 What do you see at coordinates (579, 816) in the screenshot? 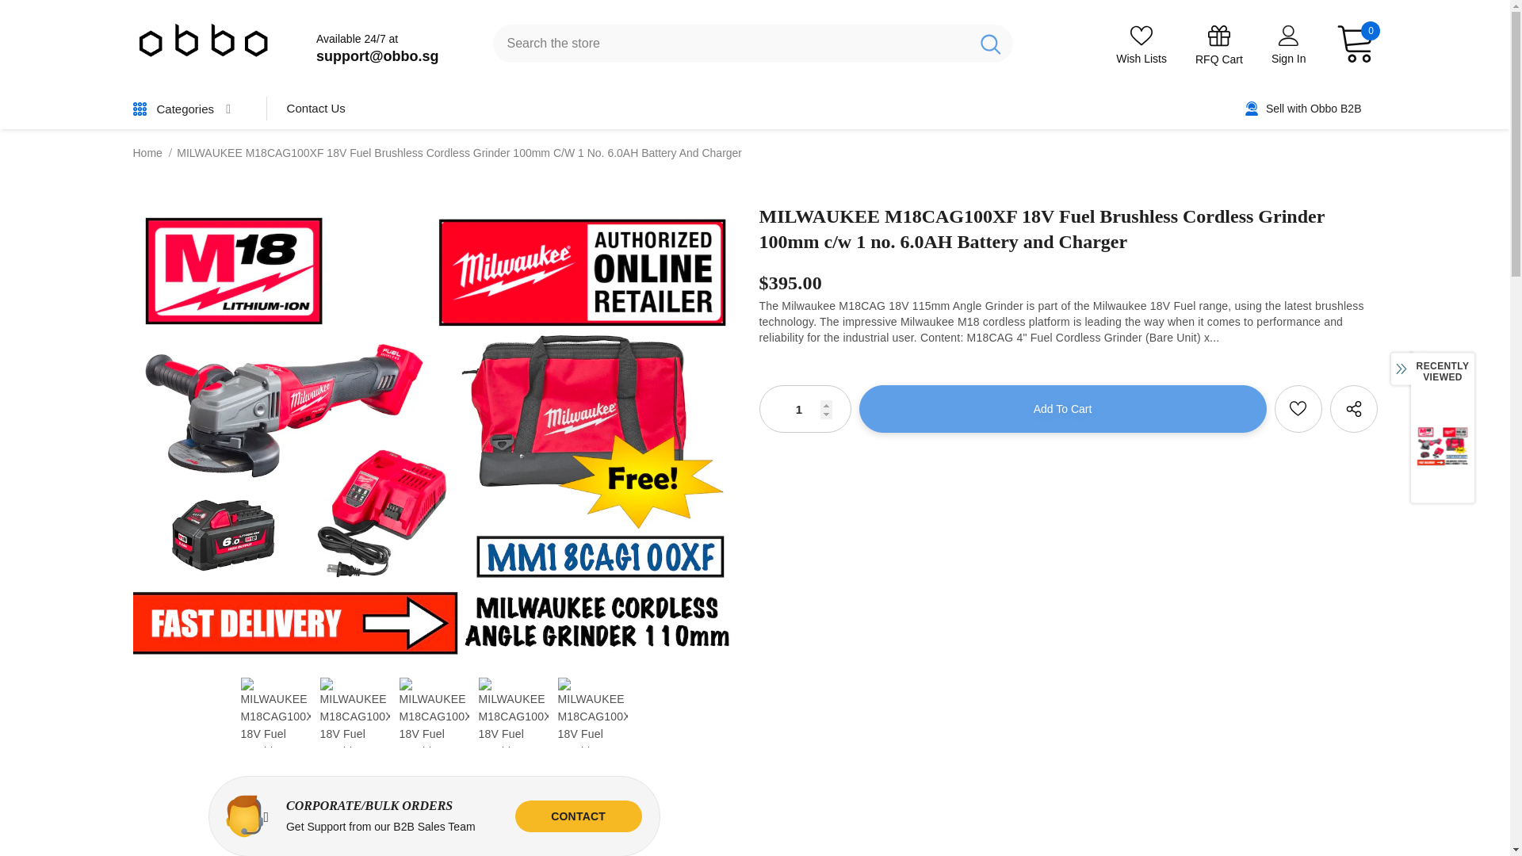
I see `Ask An Expert` at bounding box center [579, 816].